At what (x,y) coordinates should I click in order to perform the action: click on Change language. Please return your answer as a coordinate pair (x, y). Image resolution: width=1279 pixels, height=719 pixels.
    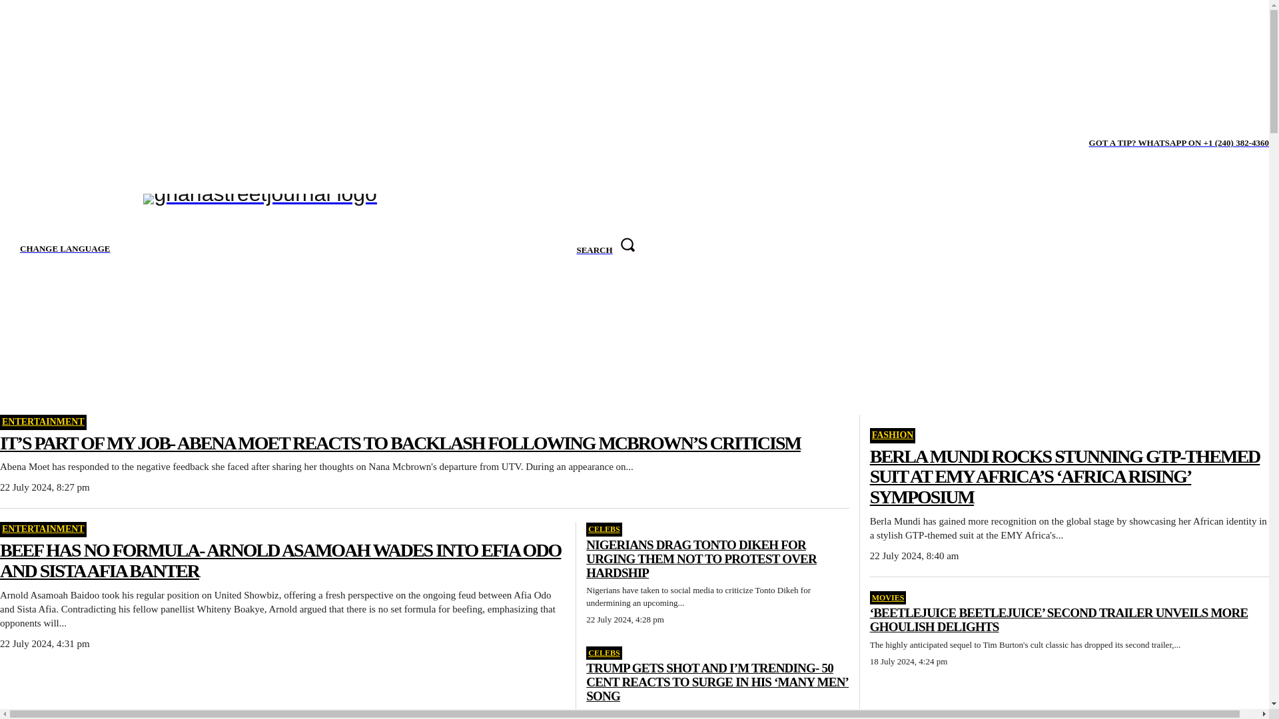
    Looking at the image, I should click on (61, 249).